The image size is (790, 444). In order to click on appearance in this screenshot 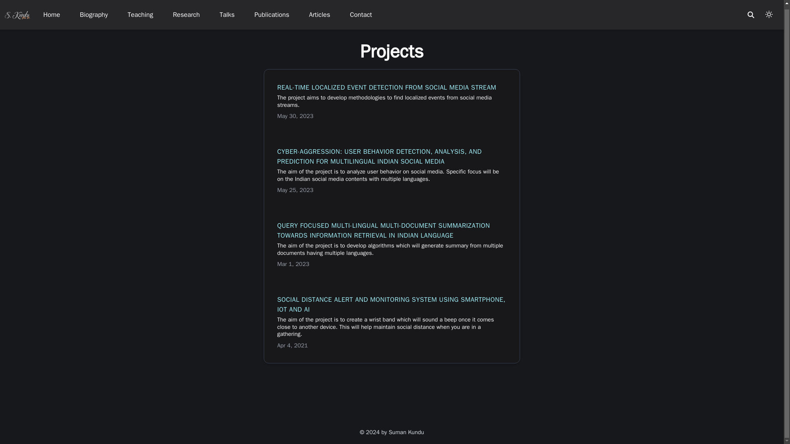, I will do `click(769, 11)`.